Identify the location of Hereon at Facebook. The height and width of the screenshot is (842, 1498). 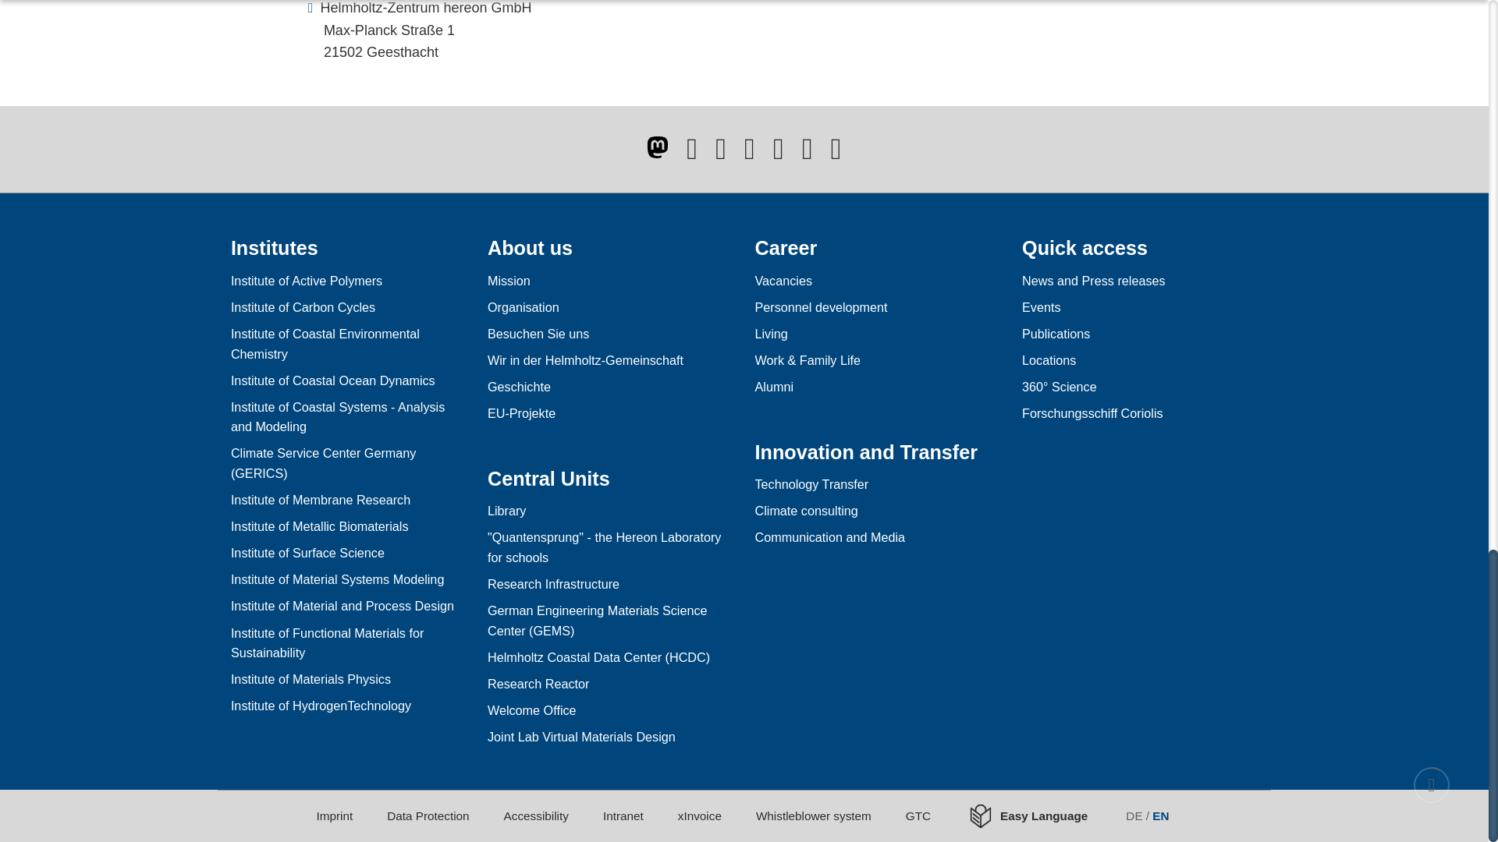
(691, 154).